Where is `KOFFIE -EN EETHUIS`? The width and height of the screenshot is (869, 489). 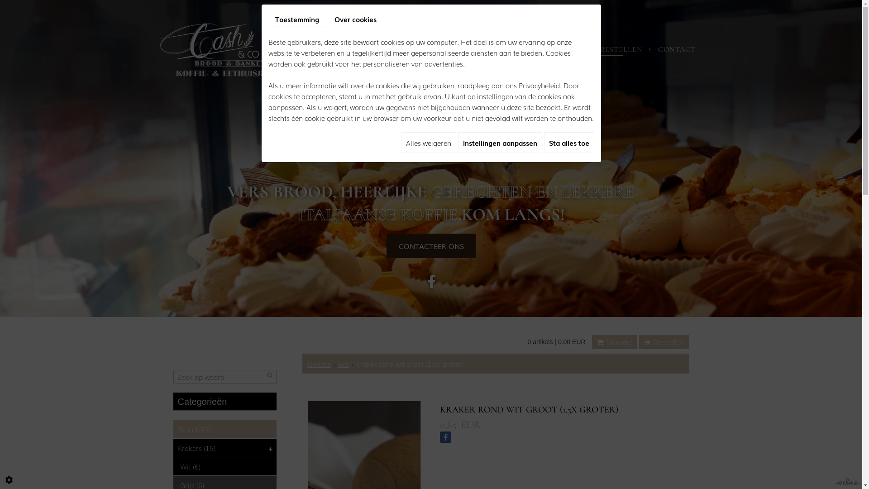 KOFFIE -EN EETHUIS is located at coordinates (434, 49).